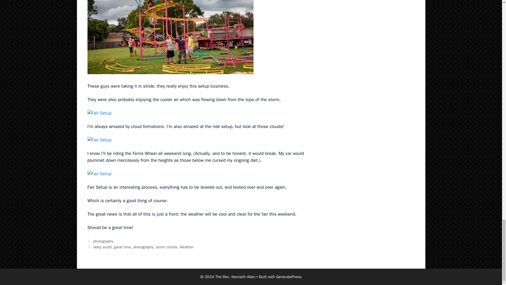 Image resolution: width=506 pixels, height=285 pixels. I want to click on setup6, so click(99, 140).